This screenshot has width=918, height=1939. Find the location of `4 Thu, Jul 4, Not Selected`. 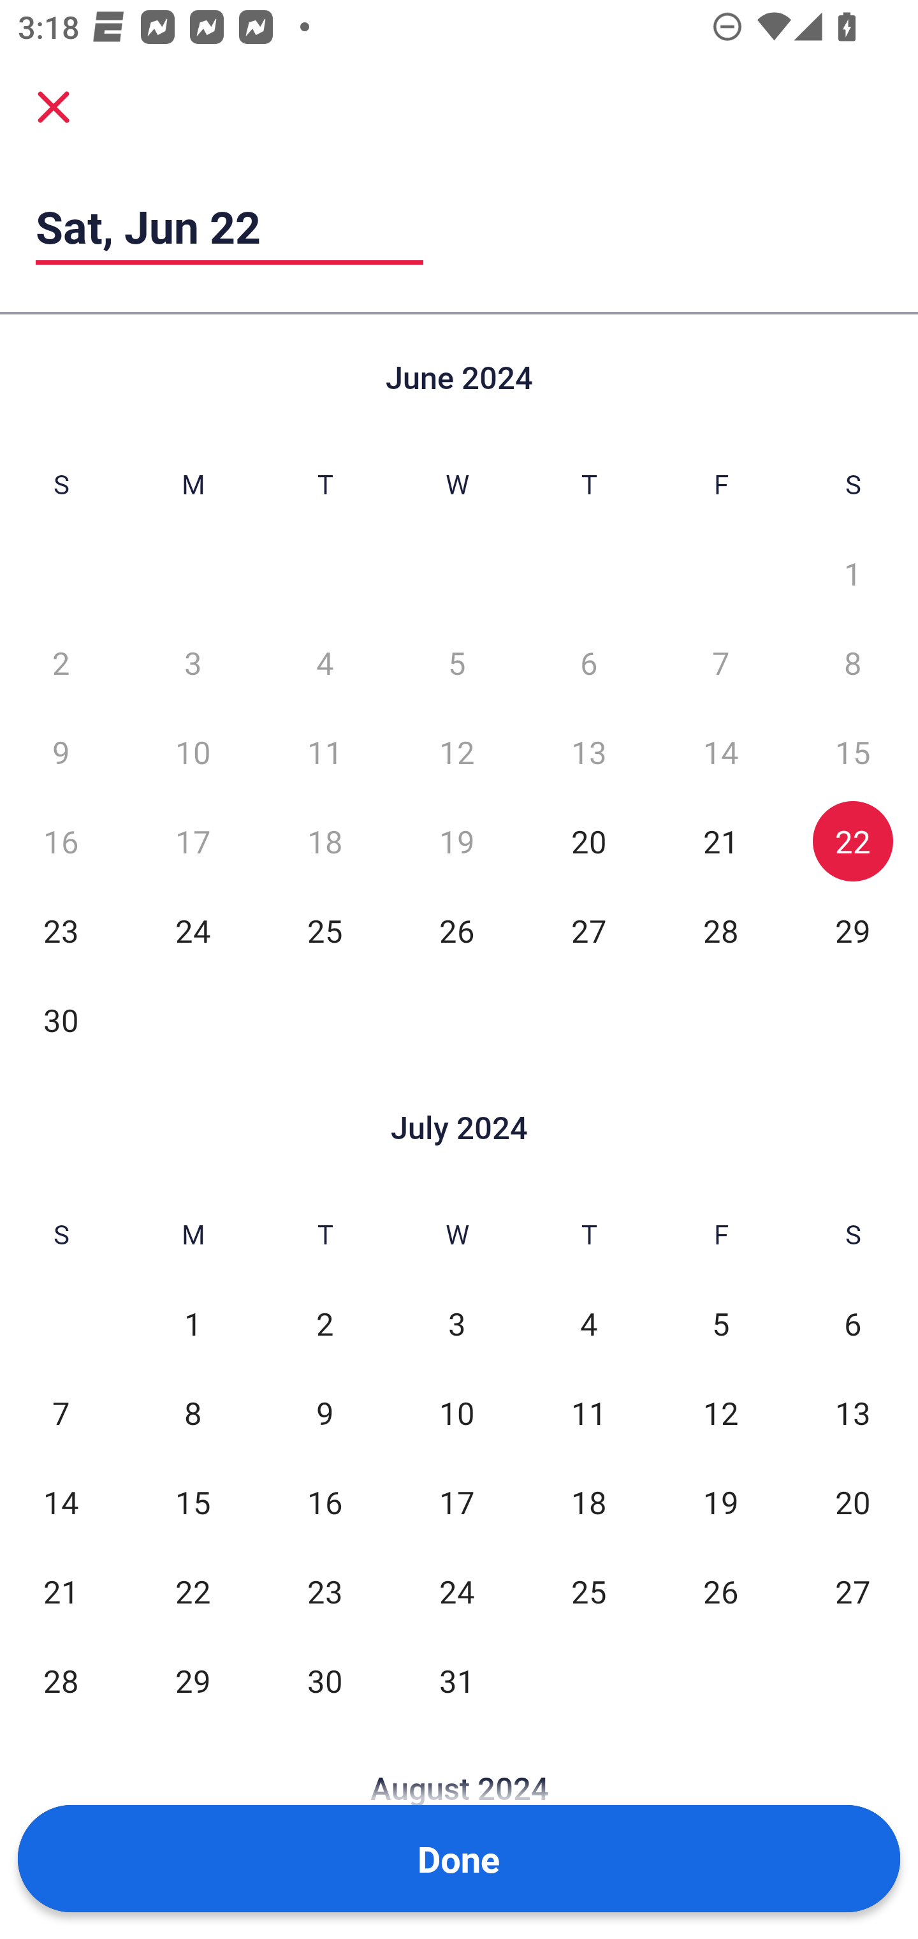

4 Thu, Jul 4, Not Selected is located at coordinates (588, 1324).